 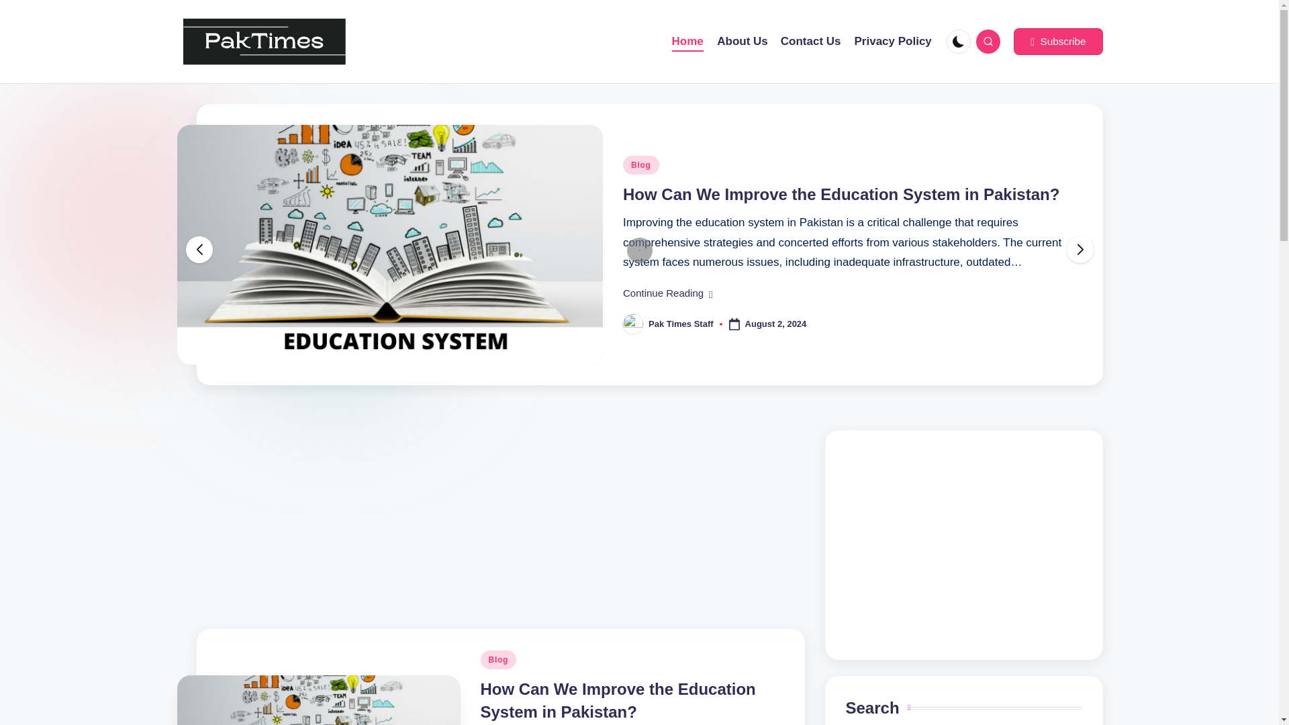 What do you see at coordinates (681, 324) in the screenshot?
I see `View all posts by Pak Times Staff` at bounding box center [681, 324].